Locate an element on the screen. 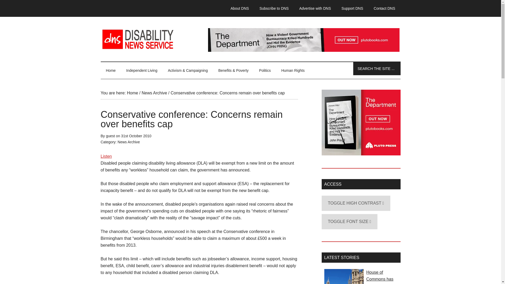 Image resolution: width=505 pixels, height=284 pixels. Support DNS is located at coordinates (352, 8).